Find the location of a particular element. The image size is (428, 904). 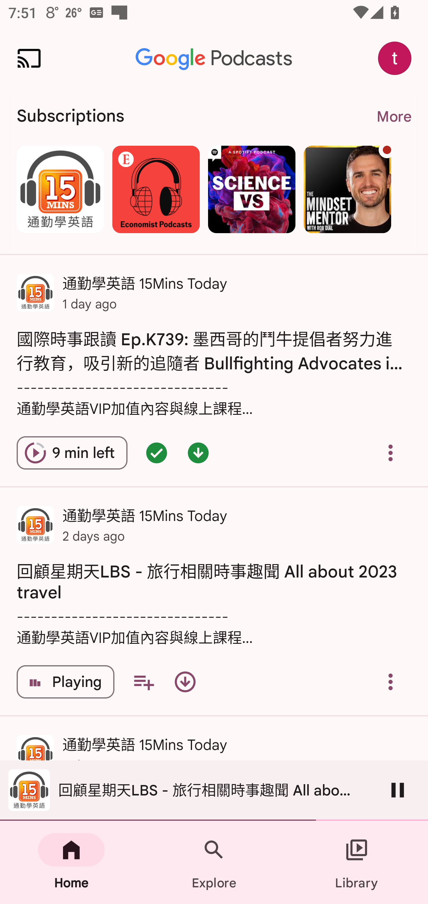

Episode queued - double tap for options is located at coordinates (156, 453).